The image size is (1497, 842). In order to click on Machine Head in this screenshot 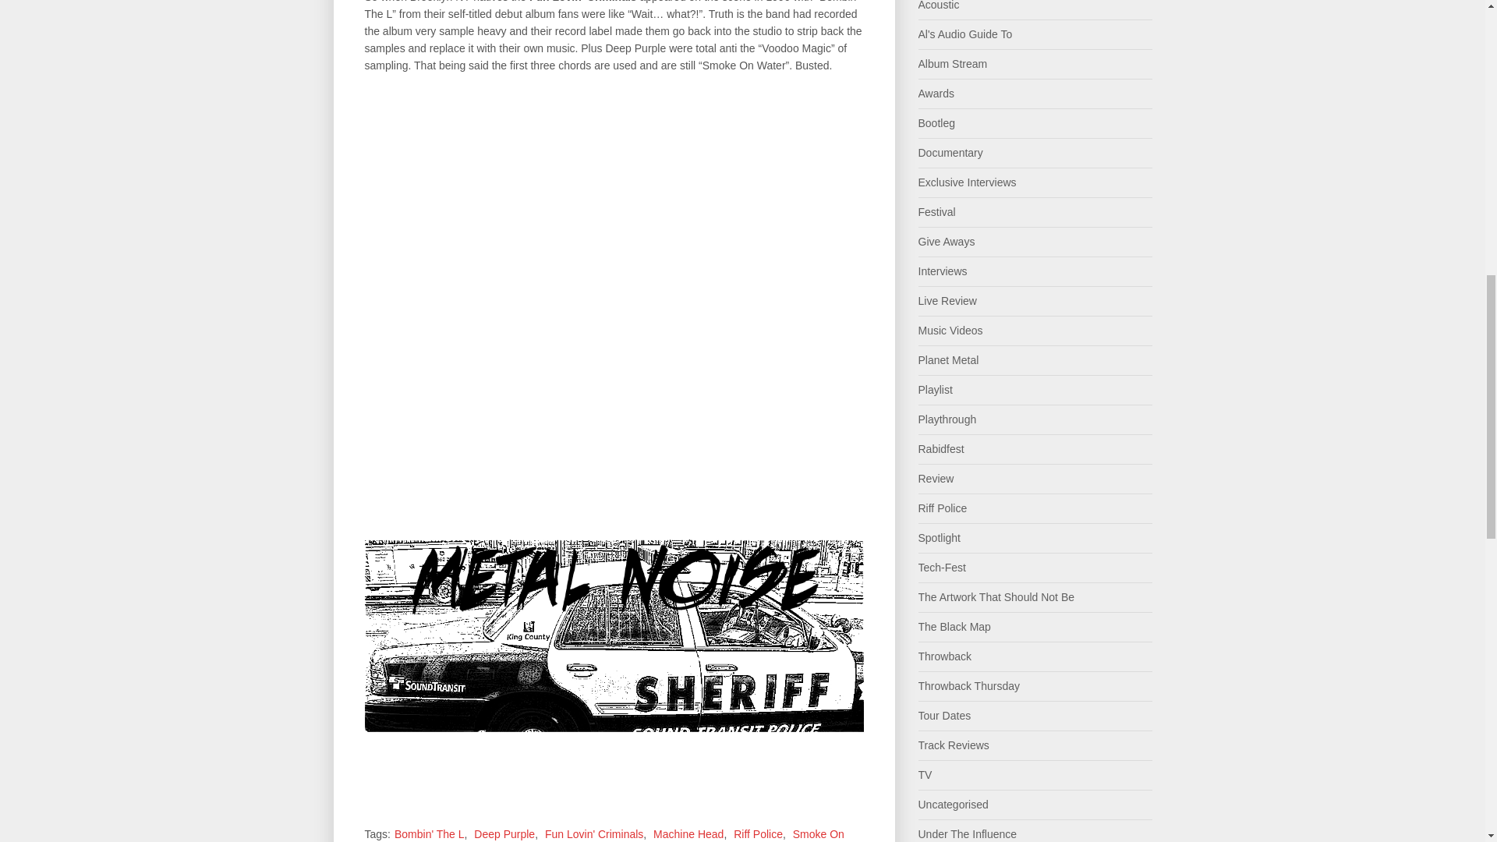, I will do `click(688, 833)`.